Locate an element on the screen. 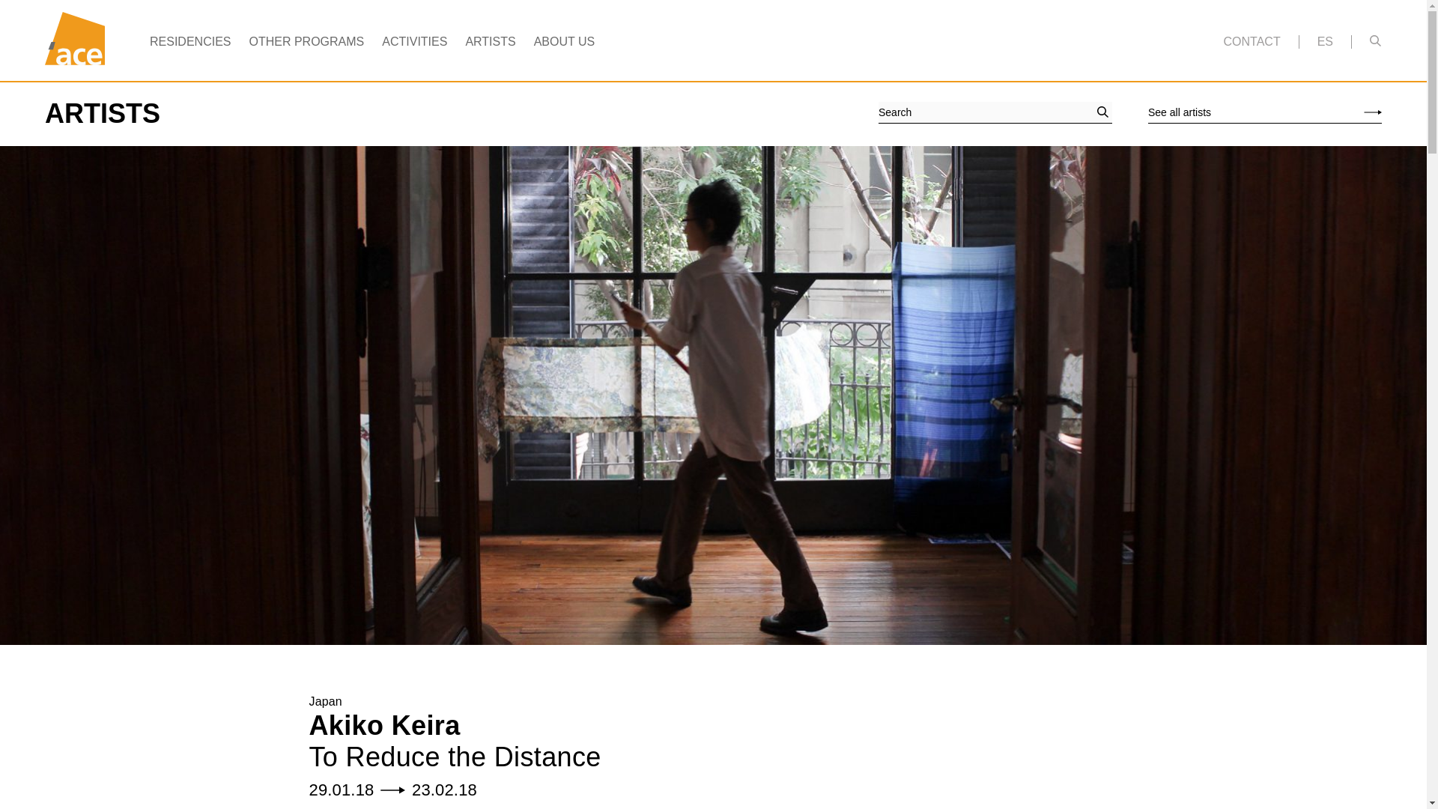 The width and height of the screenshot is (1438, 809). ABOUT US is located at coordinates (564, 41).